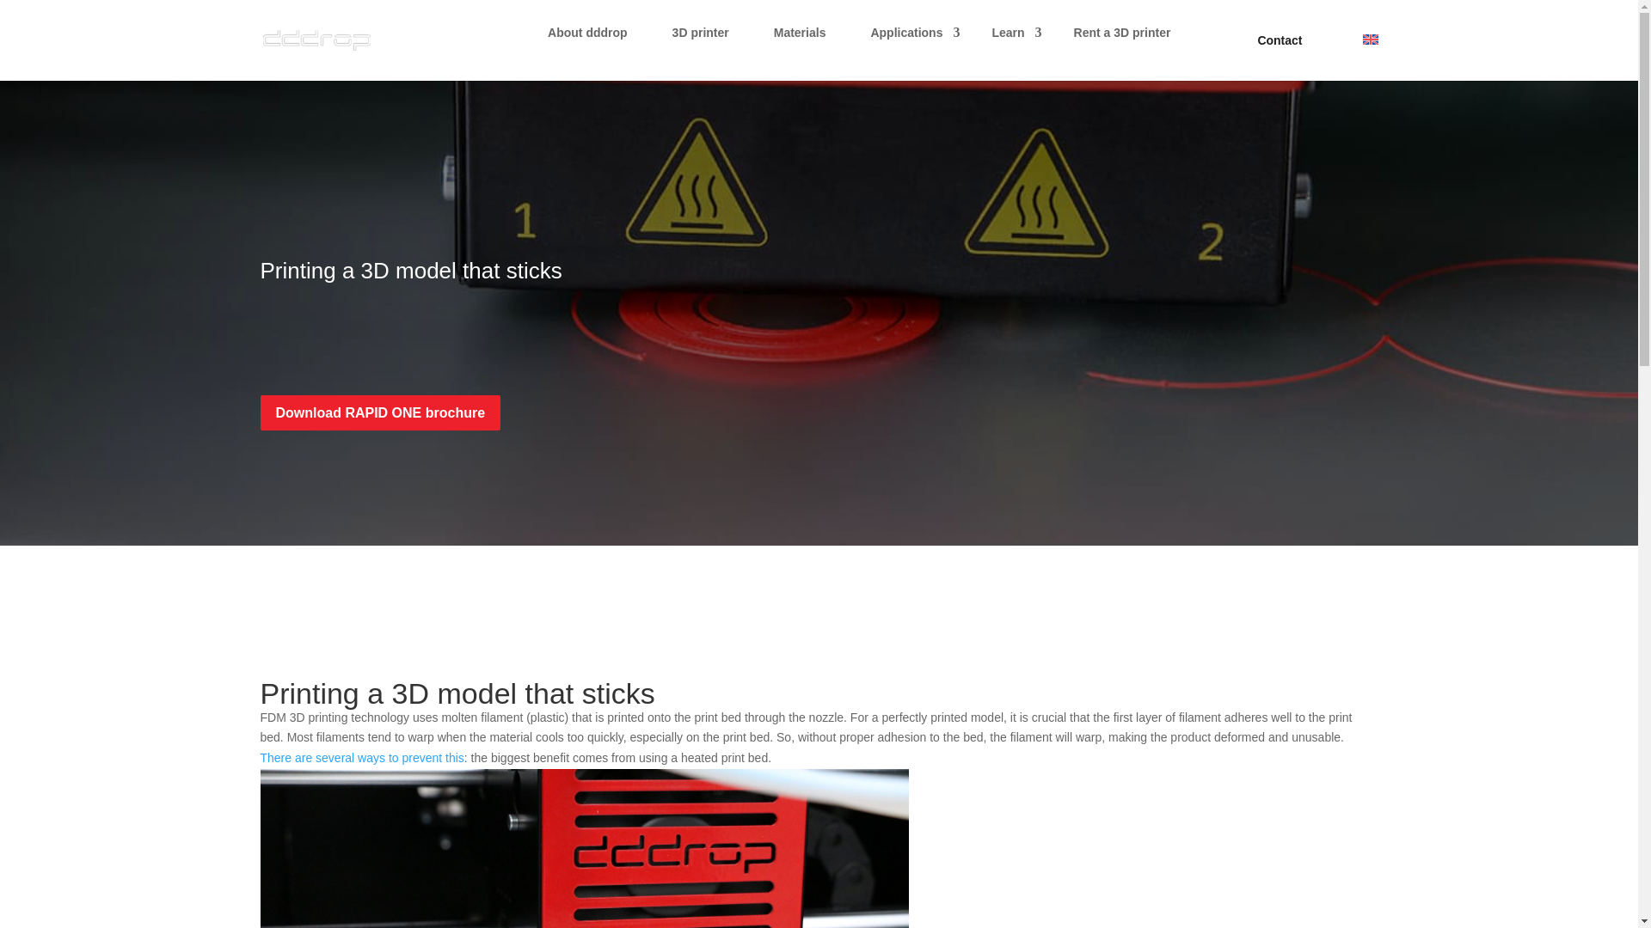 This screenshot has width=1651, height=928. Describe the element at coordinates (1122, 40) in the screenshot. I see `Rent a 3D printer` at that location.